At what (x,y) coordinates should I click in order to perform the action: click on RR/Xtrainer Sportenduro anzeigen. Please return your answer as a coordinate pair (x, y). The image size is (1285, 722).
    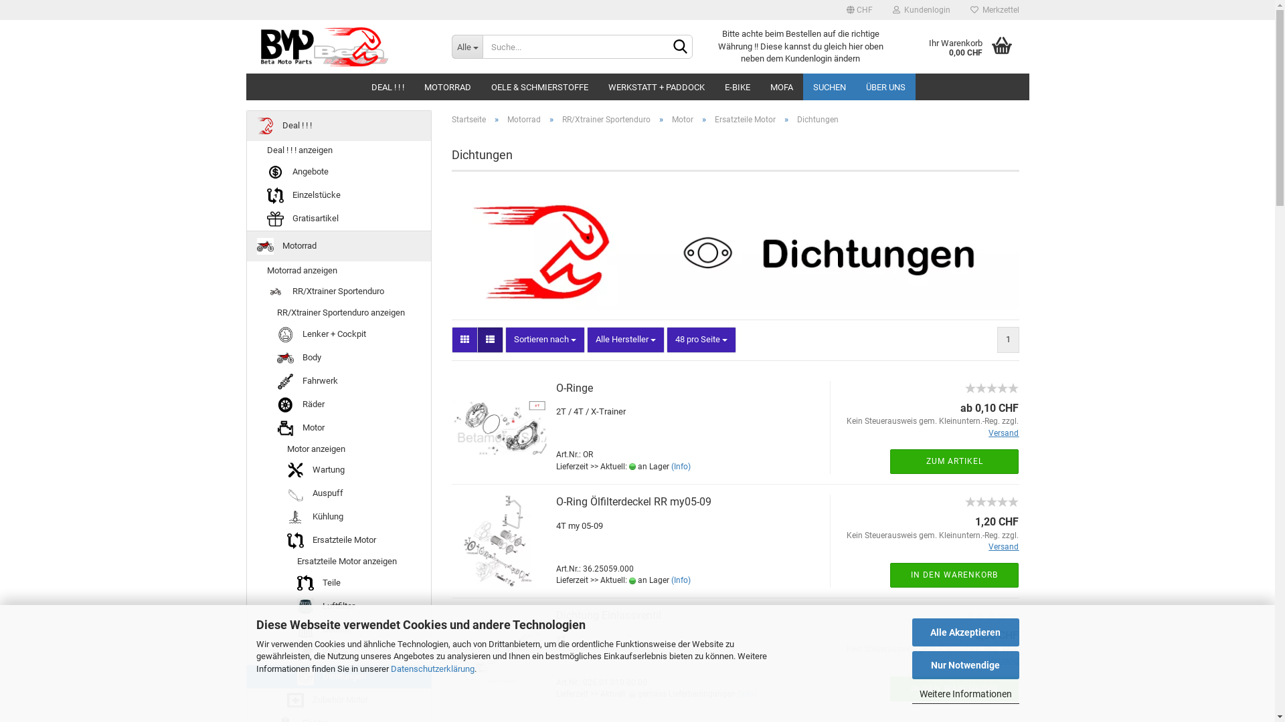
    Looking at the image, I should click on (339, 313).